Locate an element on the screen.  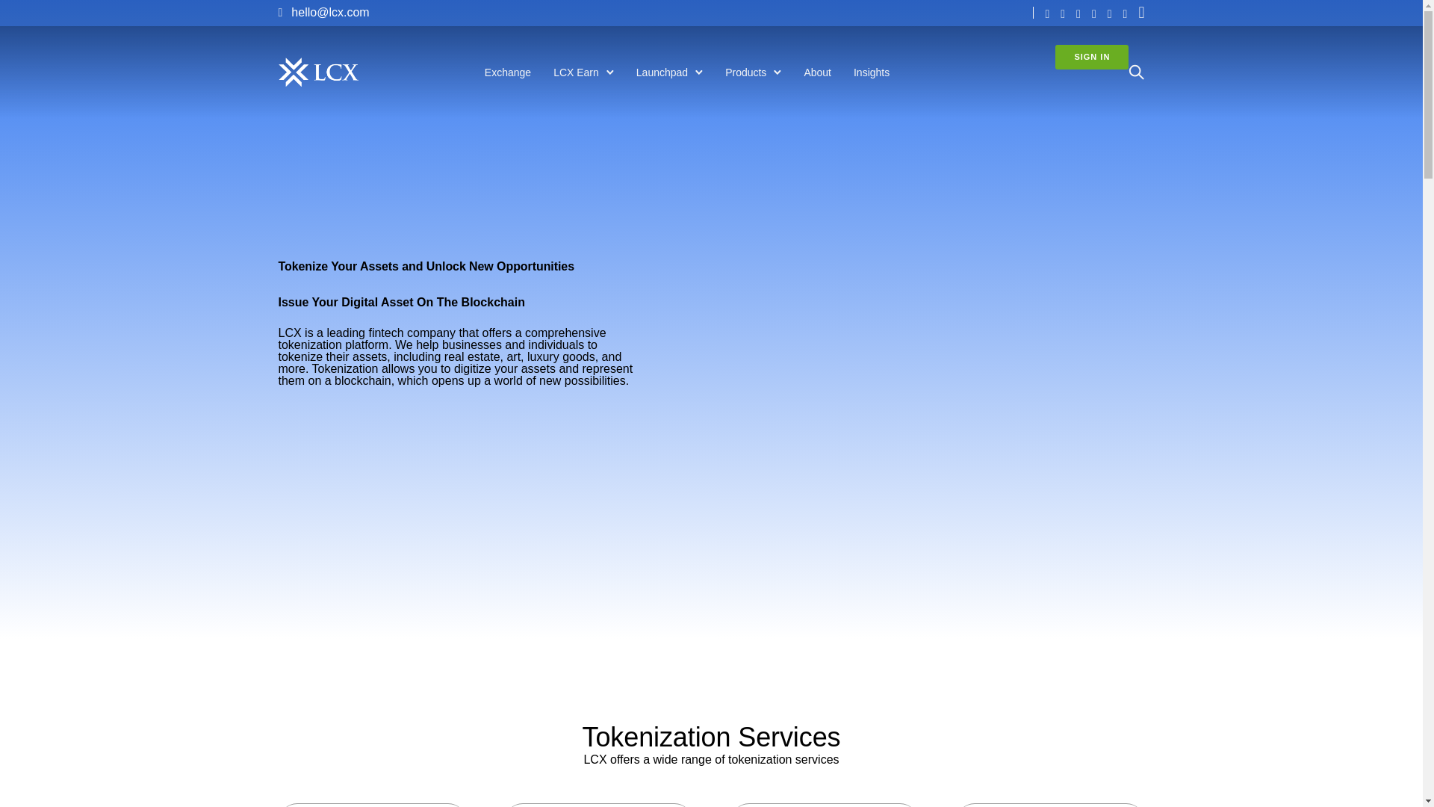
Launchpad is located at coordinates (662, 72).